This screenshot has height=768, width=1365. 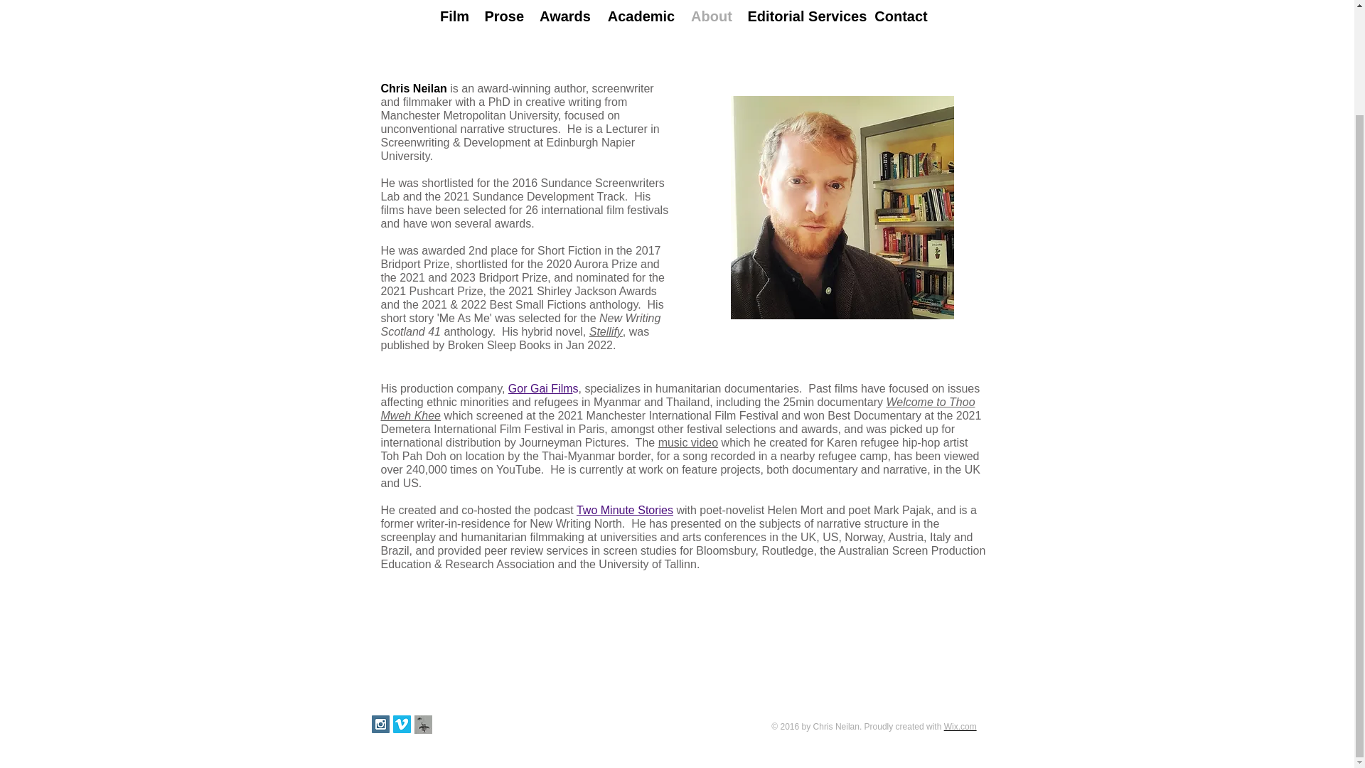 I want to click on Stellify, so click(x=606, y=331).